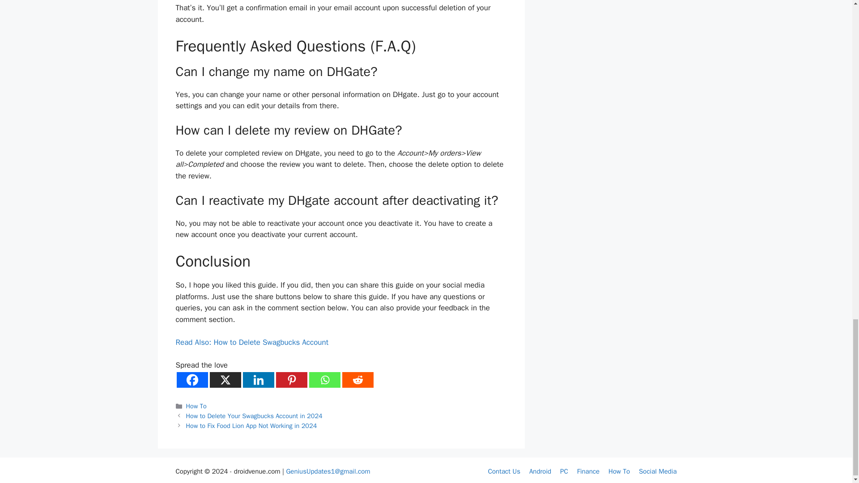  What do you see at coordinates (324, 380) in the screenshot?
I see `Whatsapp` at bounding box center [324, 380].